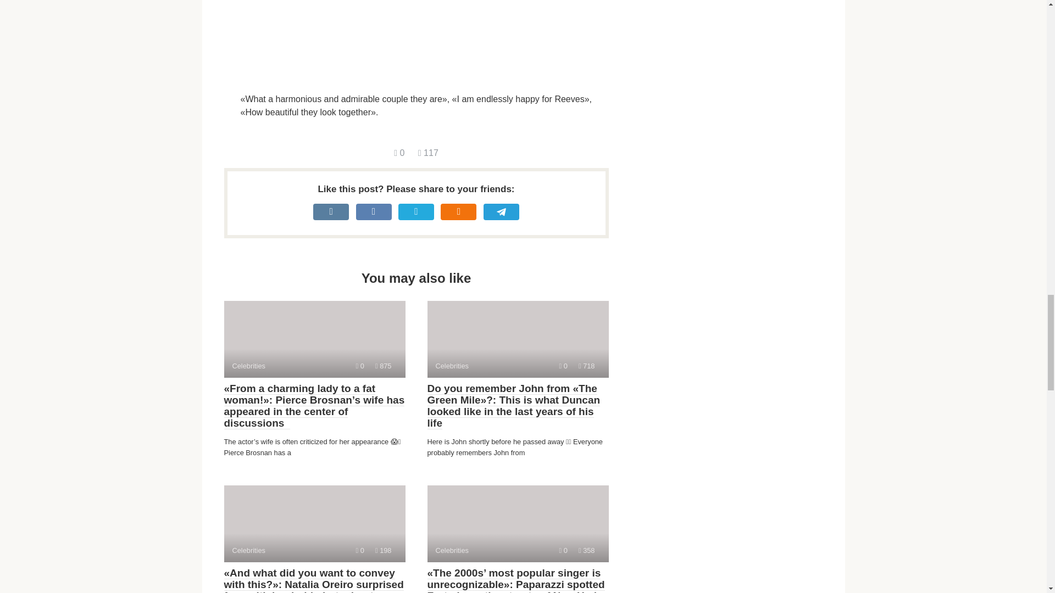 Image resolution: width=1055 pixels, height=593 pixels. What do you see at coordinates (384, 550) in the screenshot?
I see `Views` at bounding box center [384, 550].